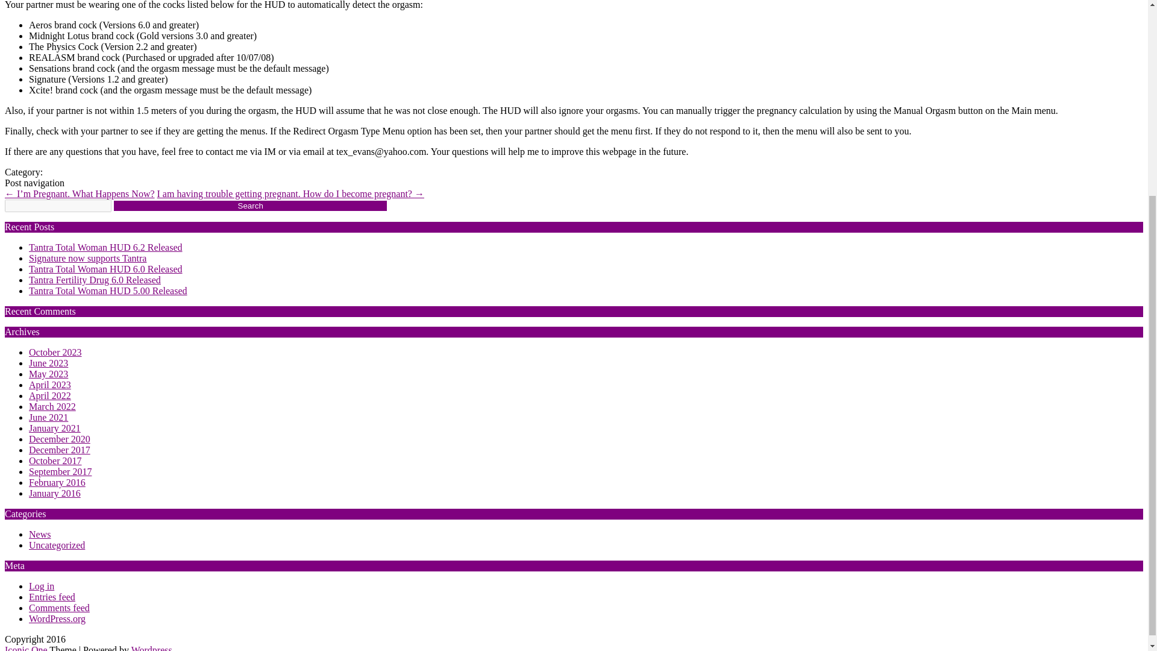 This screenshot has height=651, width=1157. What do you see at coordinates (59, 439) in the screenshot?
I see `December 2020` at bounding box center [59, 439].